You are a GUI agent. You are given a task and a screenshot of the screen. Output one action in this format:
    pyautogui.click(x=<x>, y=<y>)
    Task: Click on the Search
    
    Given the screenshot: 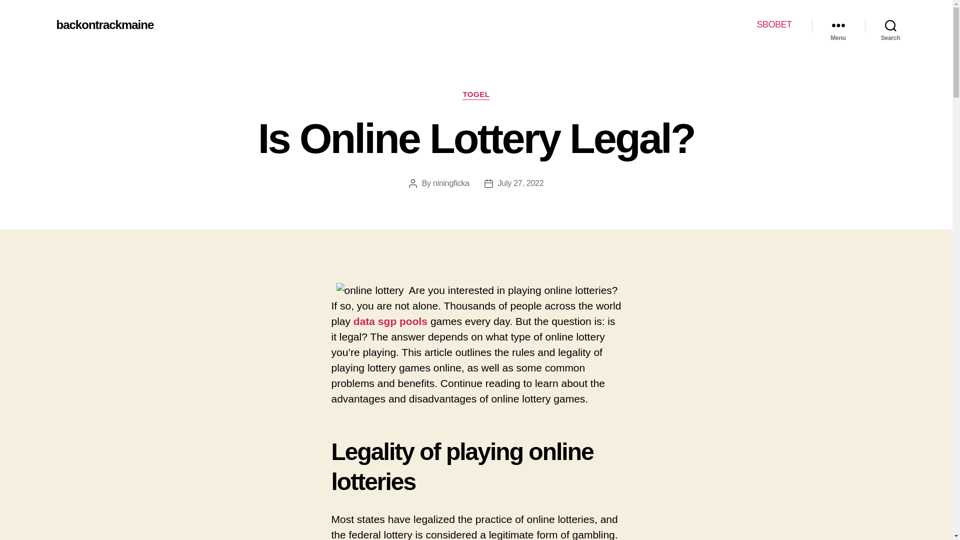 What is the action you would take?
    pyautogui.click(x=890, y=25)
    